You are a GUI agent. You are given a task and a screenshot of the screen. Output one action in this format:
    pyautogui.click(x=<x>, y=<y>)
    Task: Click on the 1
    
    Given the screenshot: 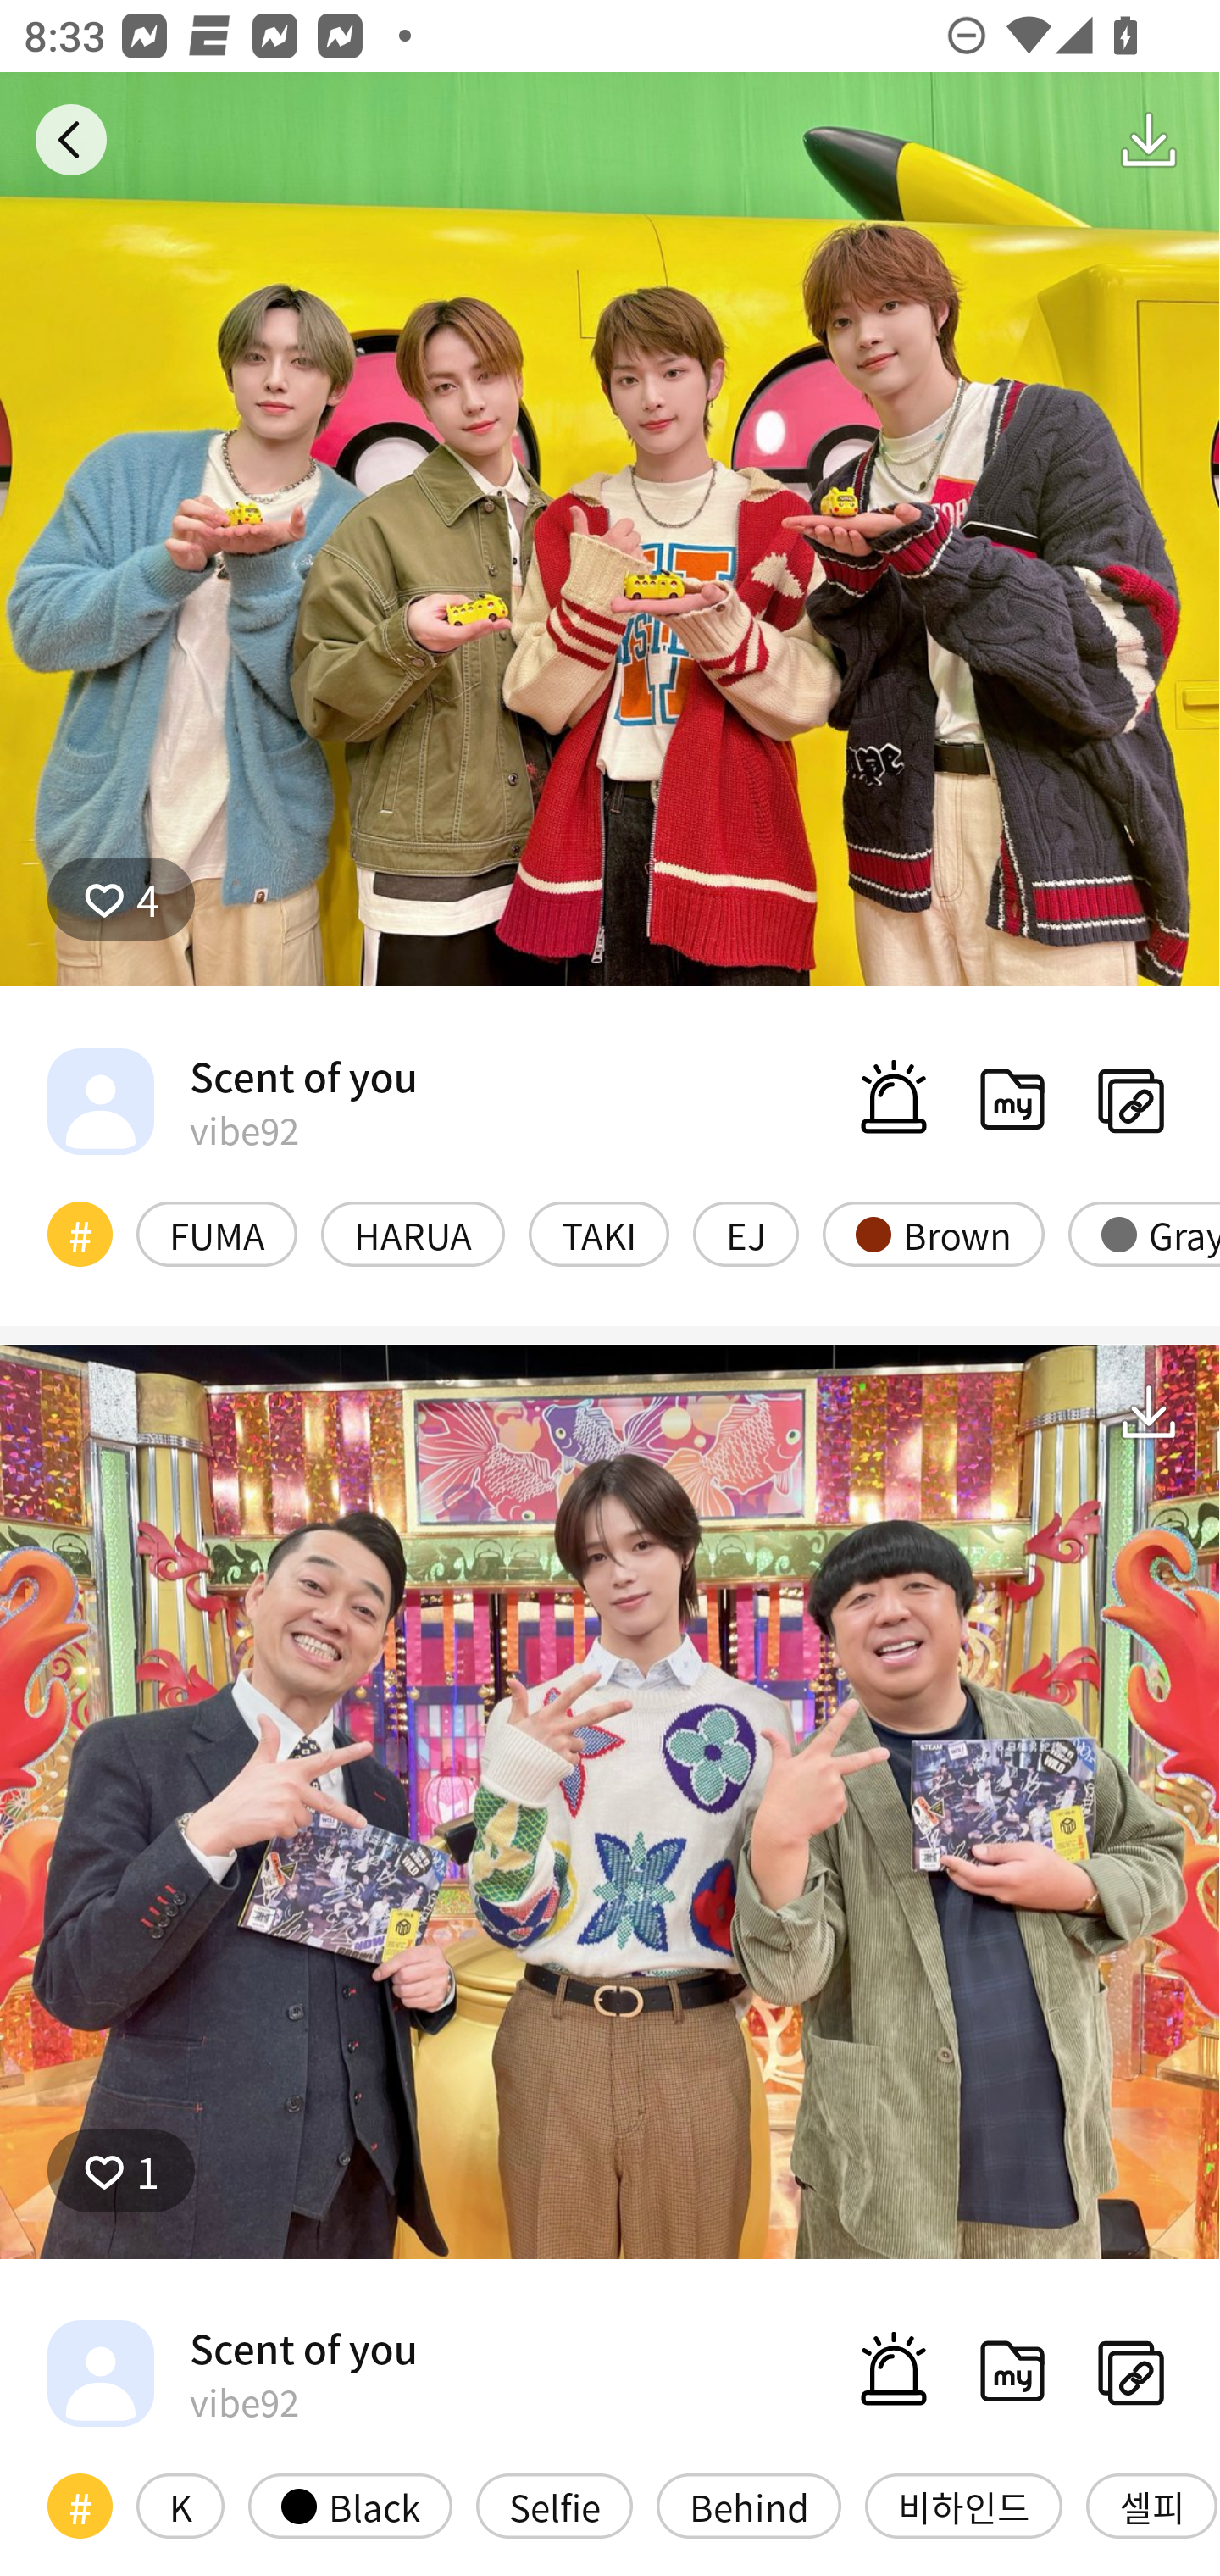 What is the action you would take?
    pyautogui.click(x=121, y=2170)
    